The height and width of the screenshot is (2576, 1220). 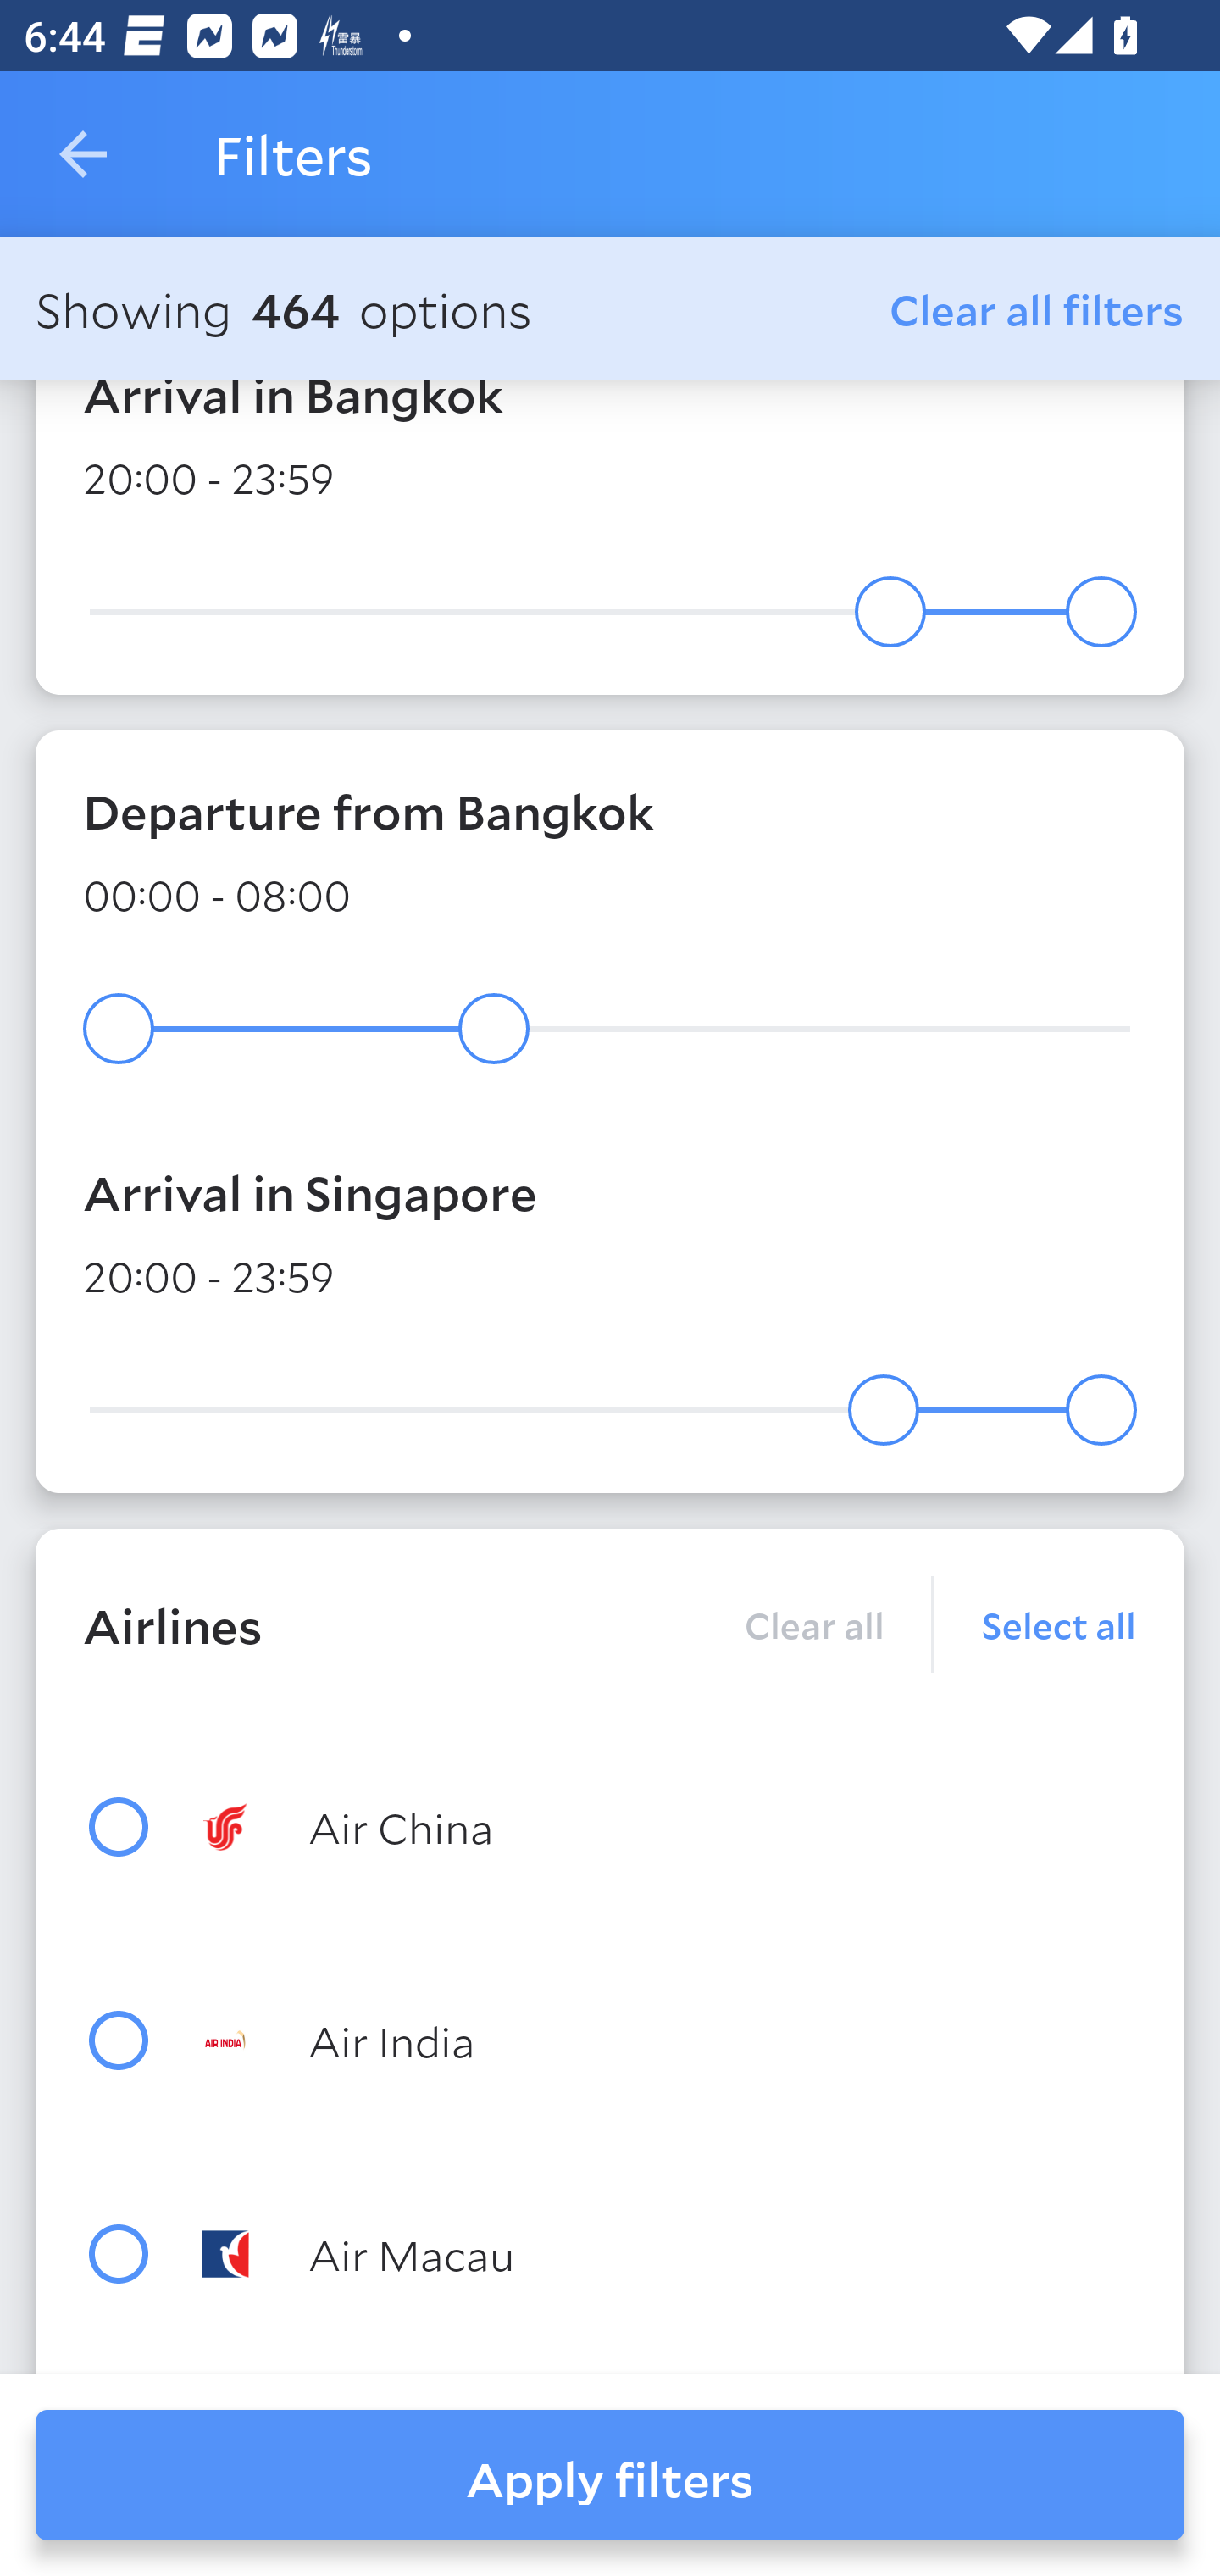 I want to click on Clear all filters, so click(x=1037, y=308).